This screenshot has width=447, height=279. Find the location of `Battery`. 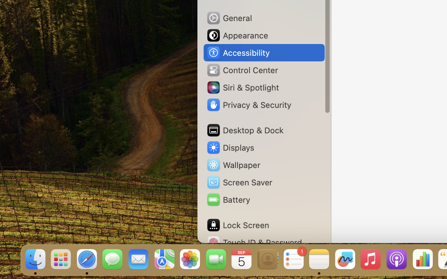

Battery is located at coordinates (228, 200).